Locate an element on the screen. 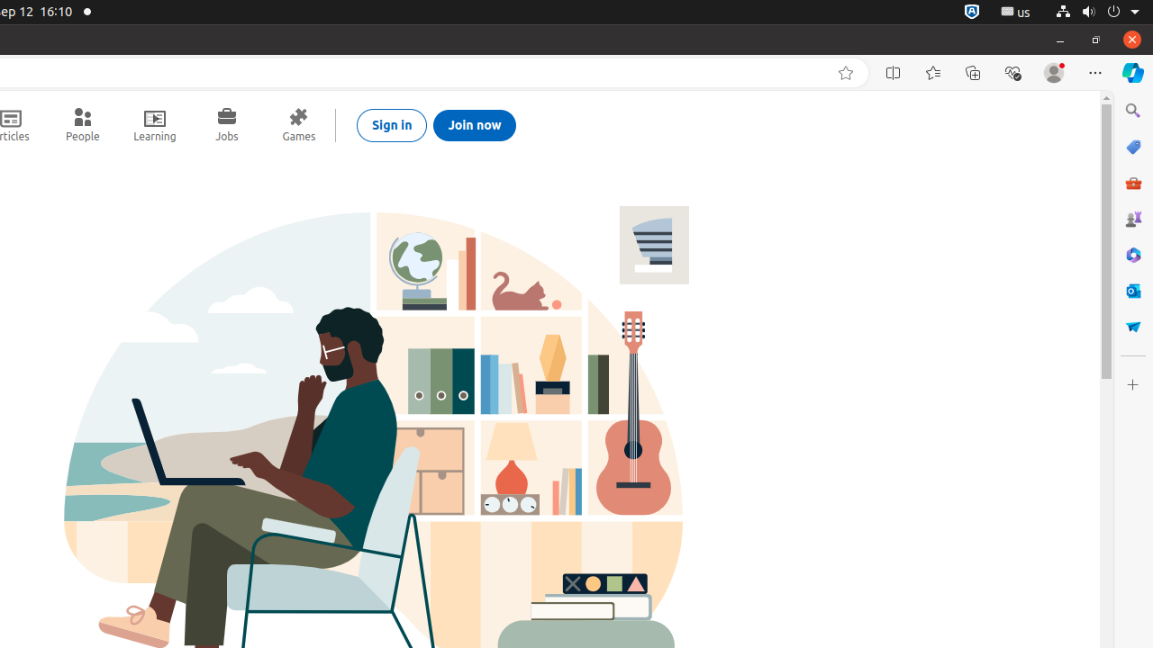  Settings and more (Alt+F) is located at coordinates (1095, 73).